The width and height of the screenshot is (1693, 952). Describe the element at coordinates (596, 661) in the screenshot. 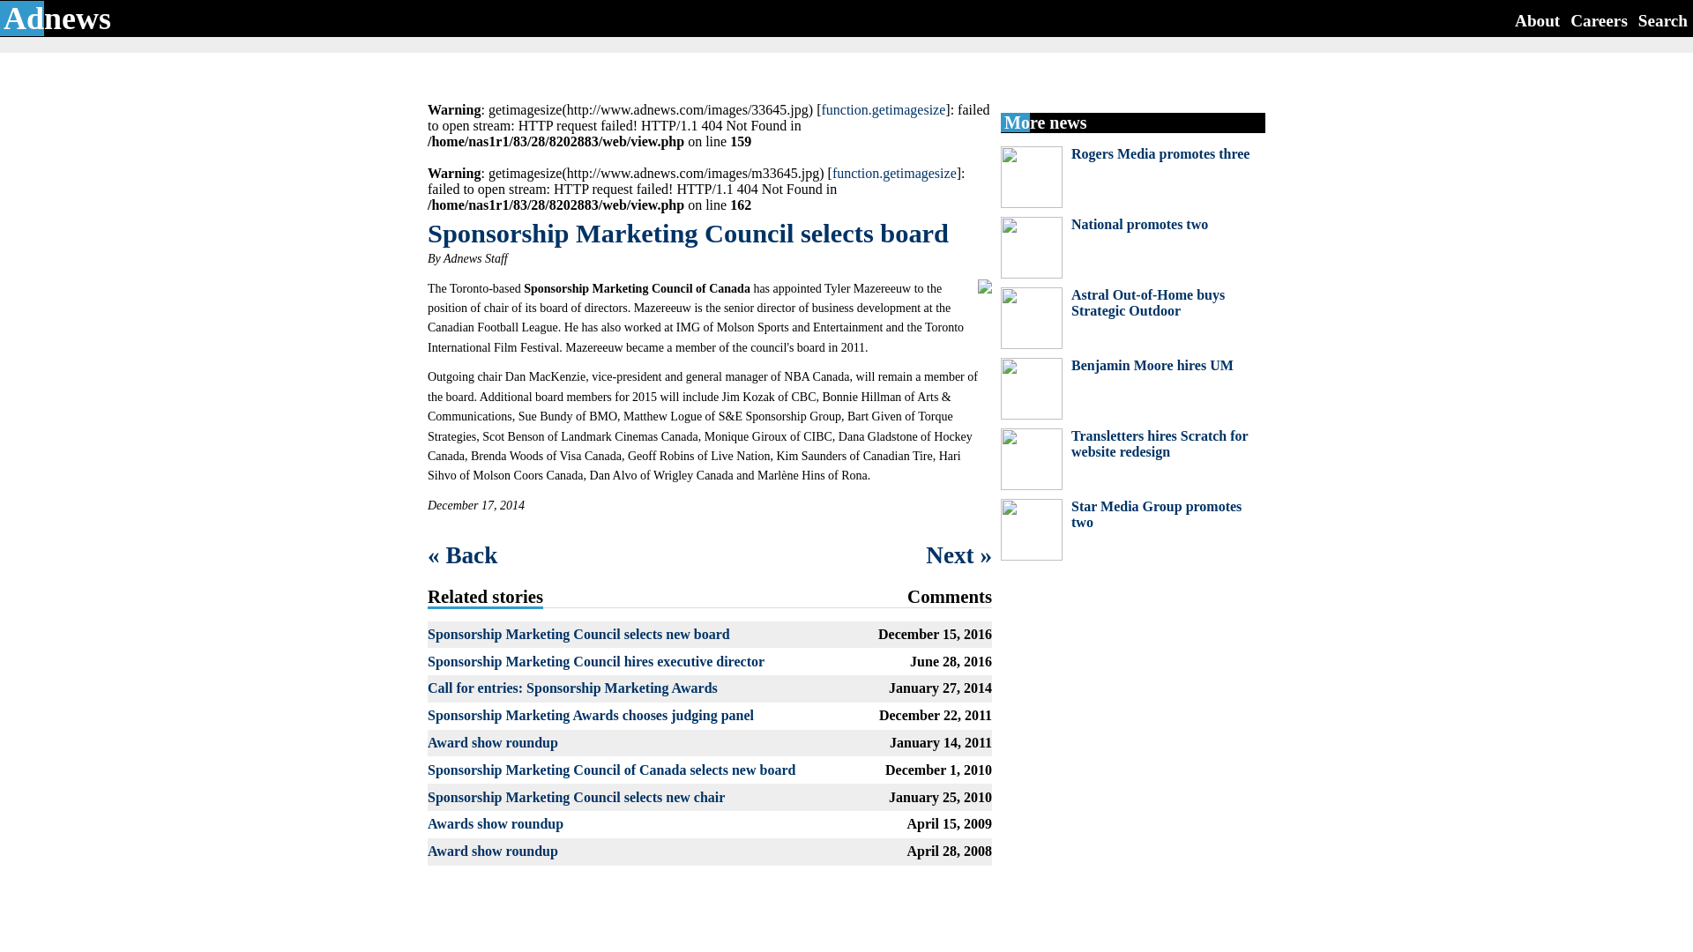

I see `Sponsorship Marketing Council hires executive director` at that location.